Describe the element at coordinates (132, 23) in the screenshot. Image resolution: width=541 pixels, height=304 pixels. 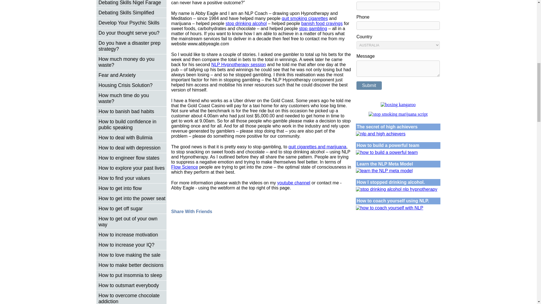
I see `Develop Your Psychic Skills` at that location.